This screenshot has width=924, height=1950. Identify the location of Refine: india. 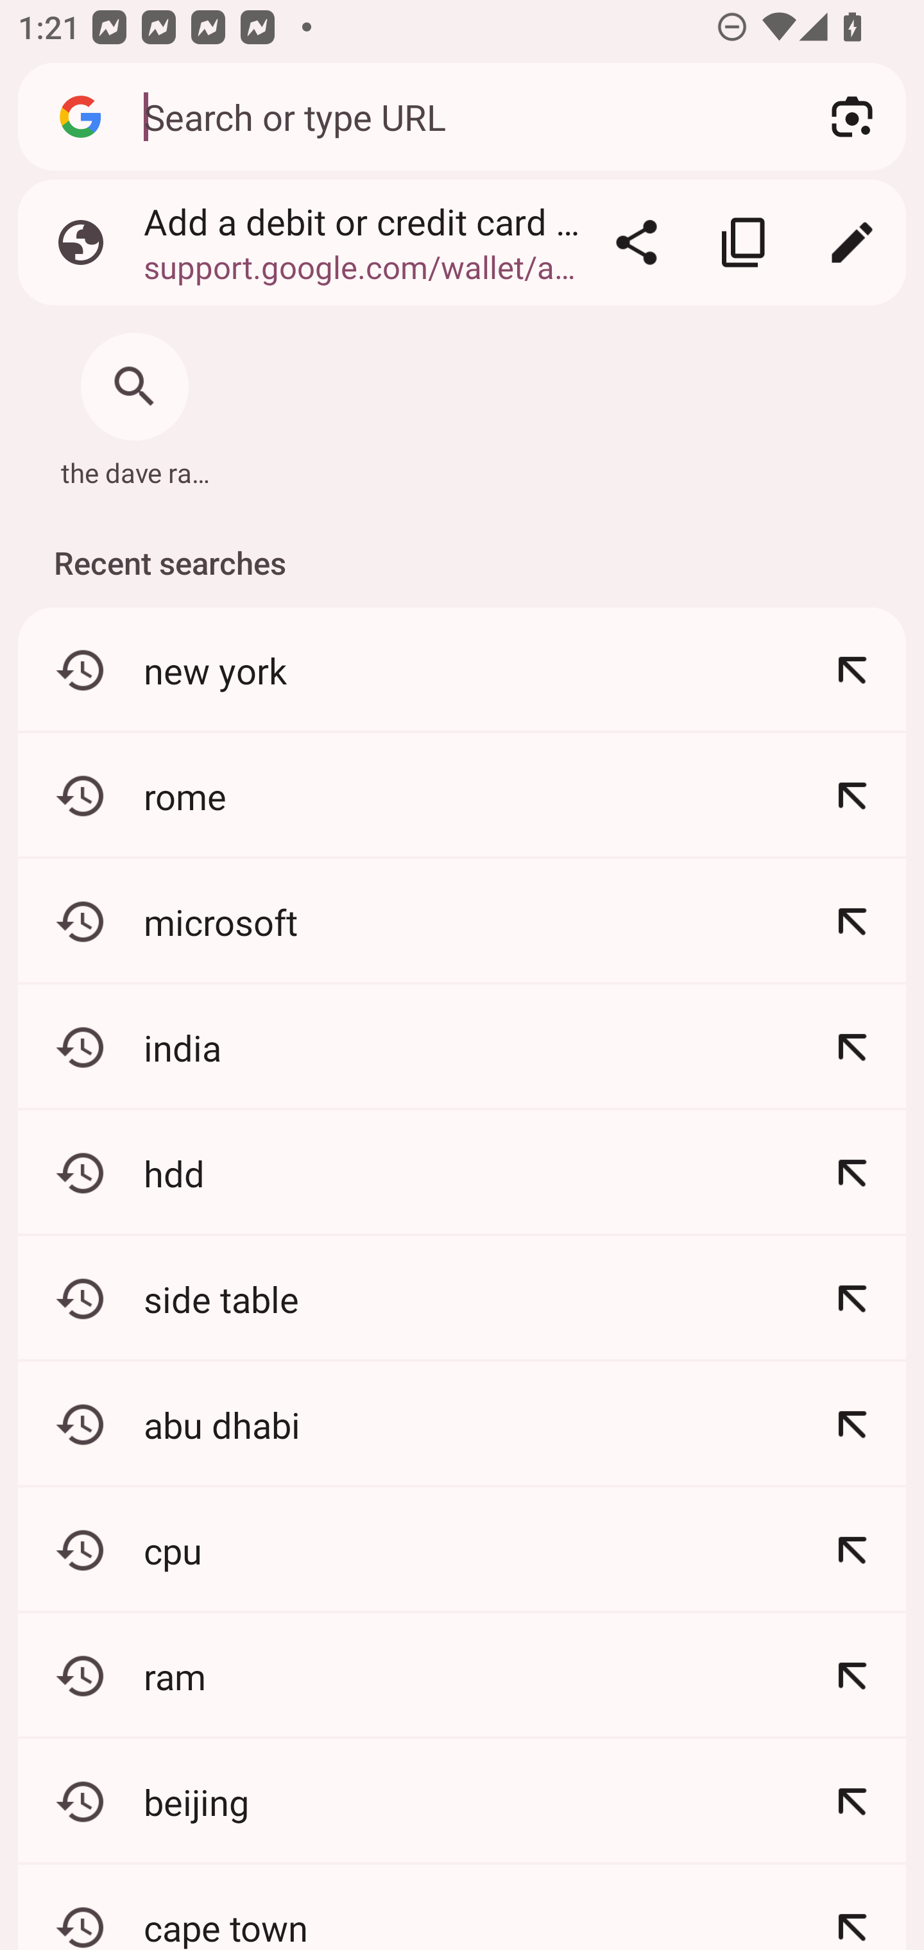
(852, 1047).